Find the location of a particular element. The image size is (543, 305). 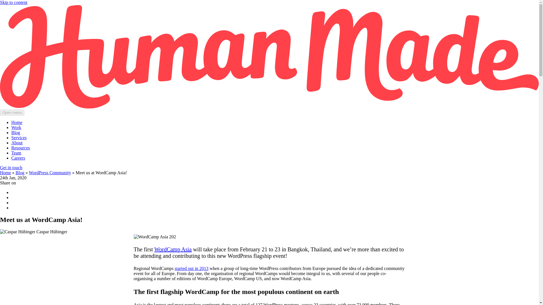

WordCamp Asia is located at coordinates (173, 249).